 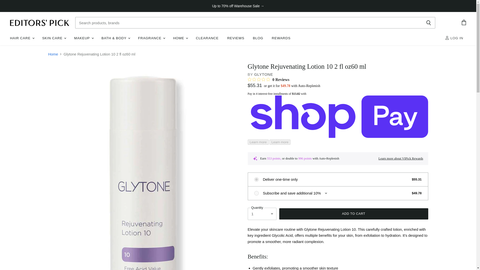 What do you see at coordinates (447, 37) in the screenshot?
I see `ACCOUNT ICON` at bounding box center [447, 37].